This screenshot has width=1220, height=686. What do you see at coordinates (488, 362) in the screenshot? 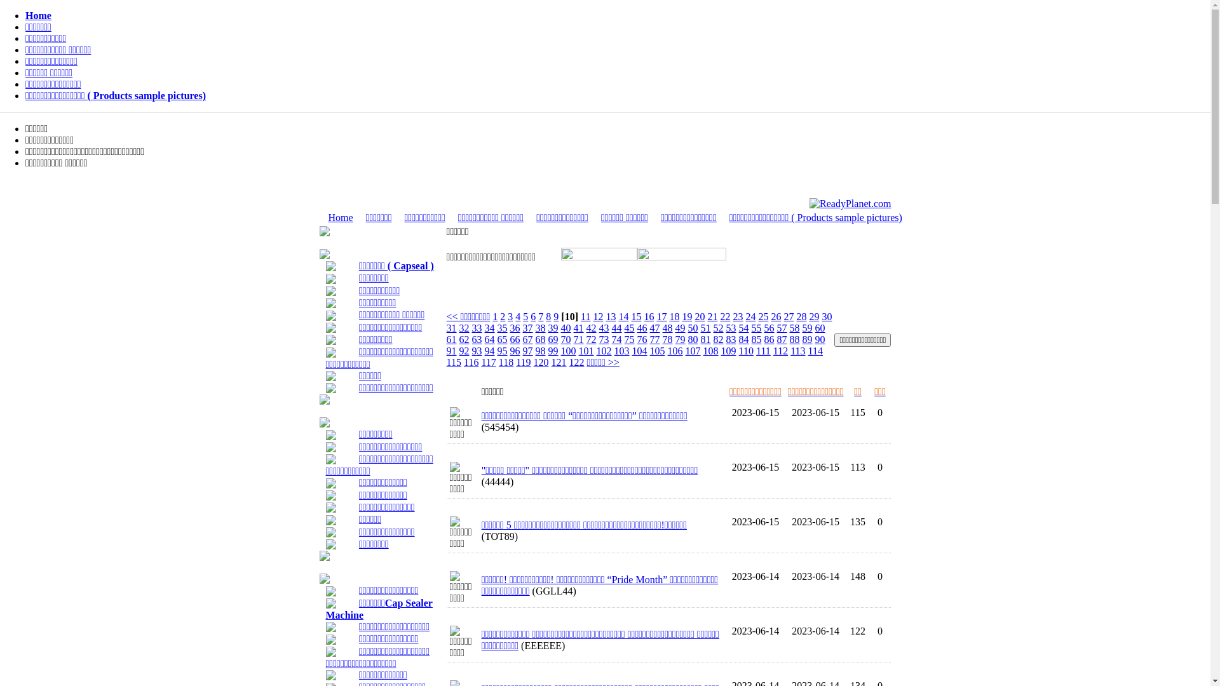
I see `117` at bounding box center [488, 362].